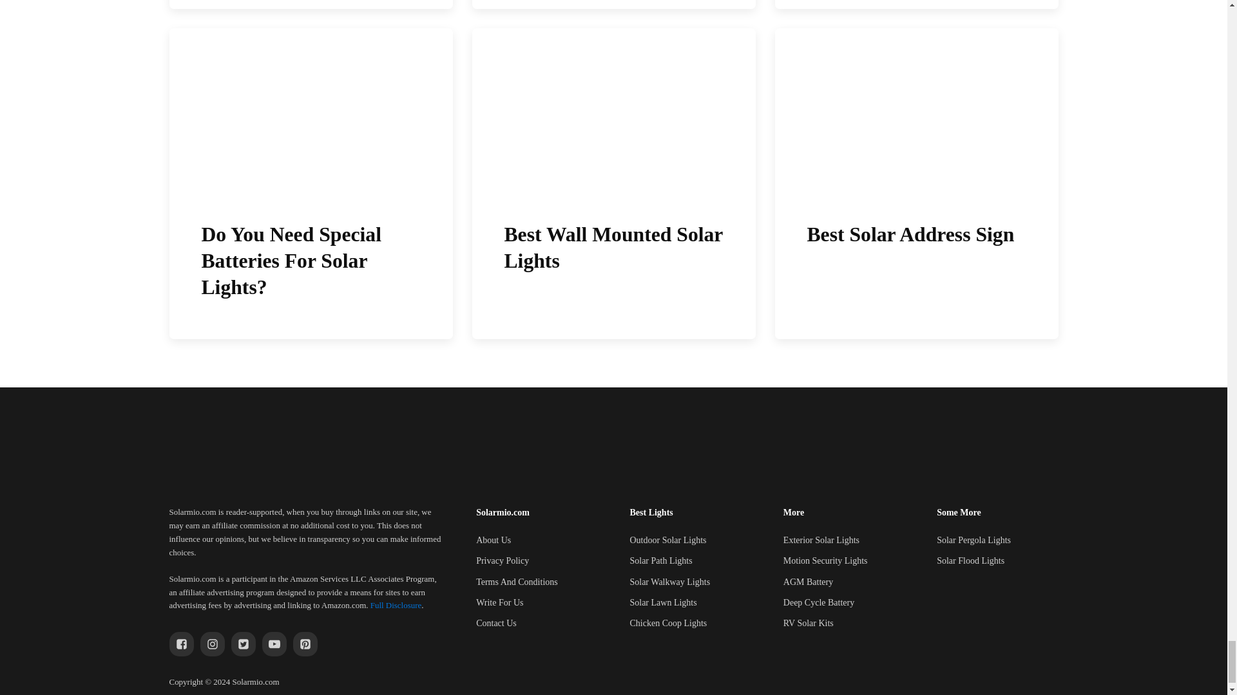 The width and height of the screenshot is (1237, 695). I want to click on Solar Lawn Lights, so click(662, 602).